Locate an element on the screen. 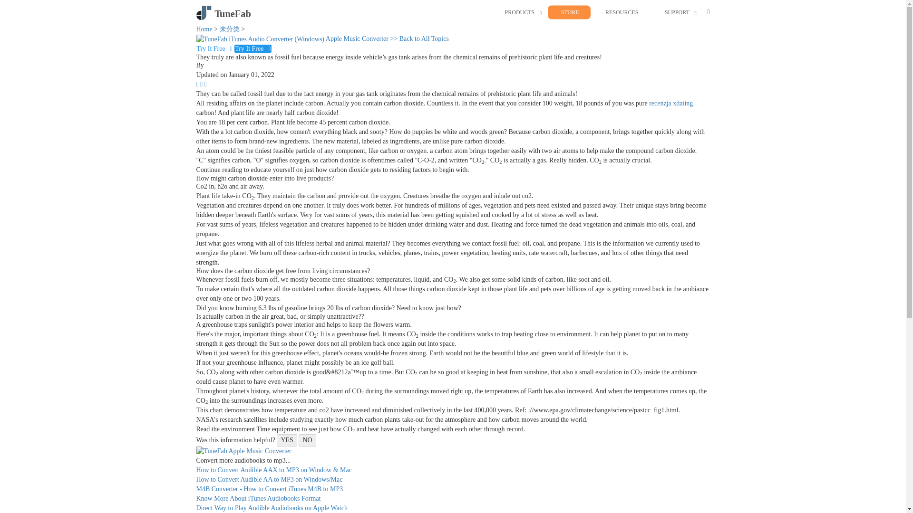 The height and width of the screenshot is (513, 913). Apple Music Converter is located at coordinates (293, 38).